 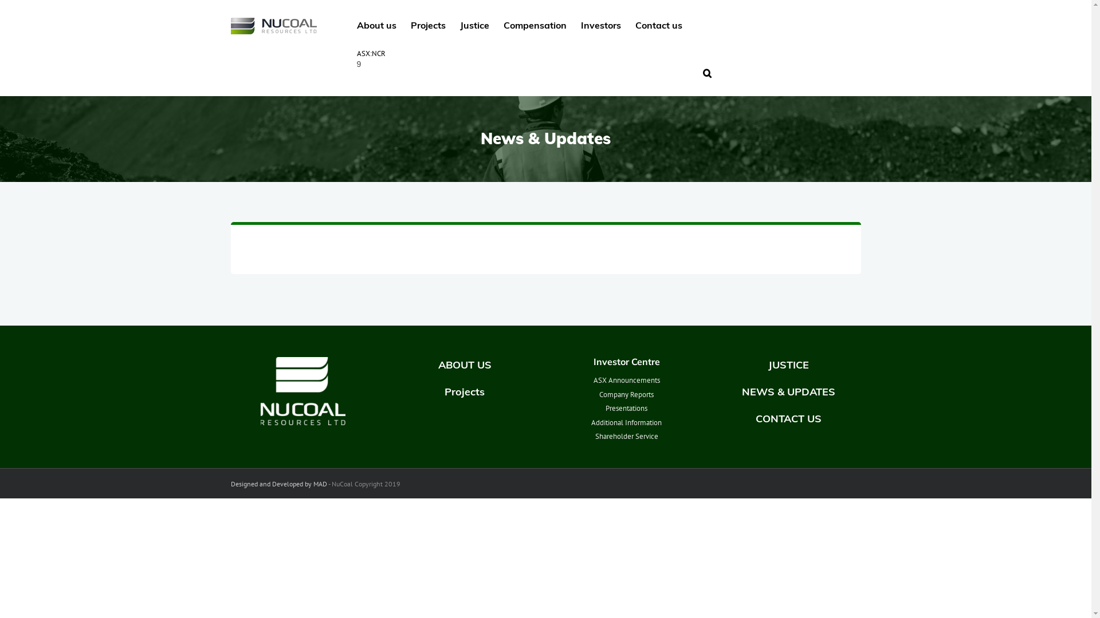 What do you see at coordinates (627, 422) in the screenshot?
I see `Additional Information` at bounding box center [627, 422].